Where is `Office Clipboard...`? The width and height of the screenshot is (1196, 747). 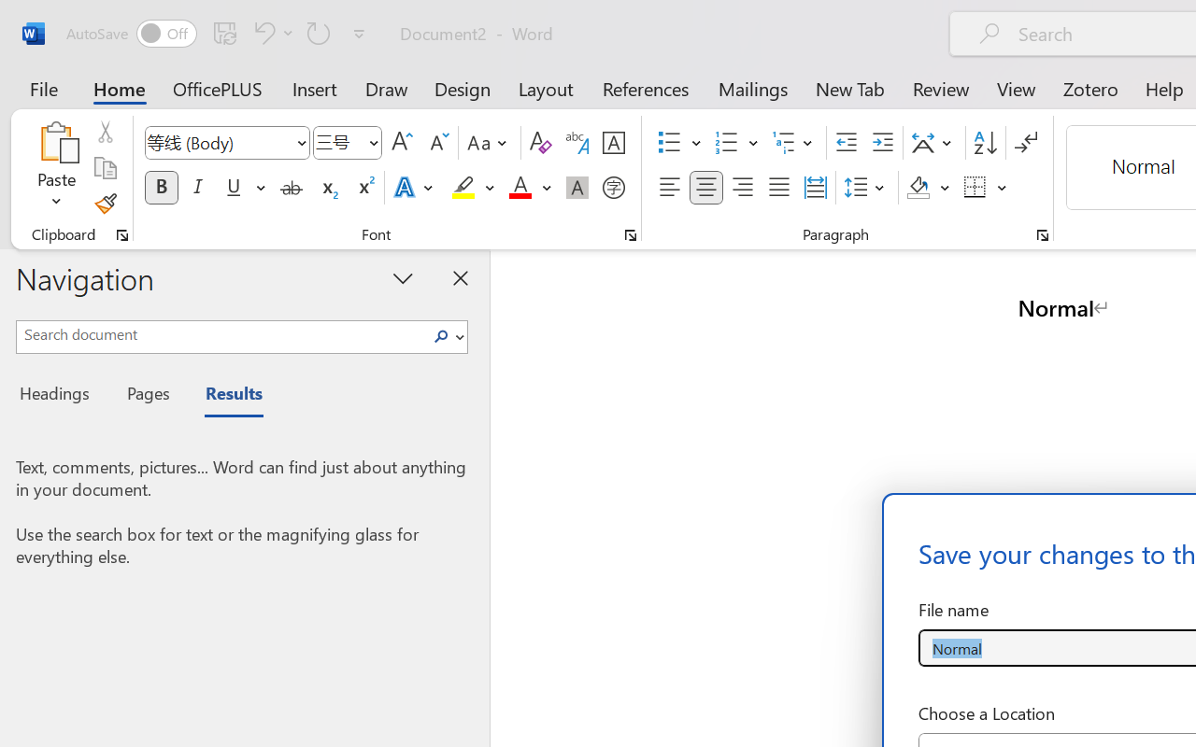 Office Clipboard... is located at coordinates (122, 235).